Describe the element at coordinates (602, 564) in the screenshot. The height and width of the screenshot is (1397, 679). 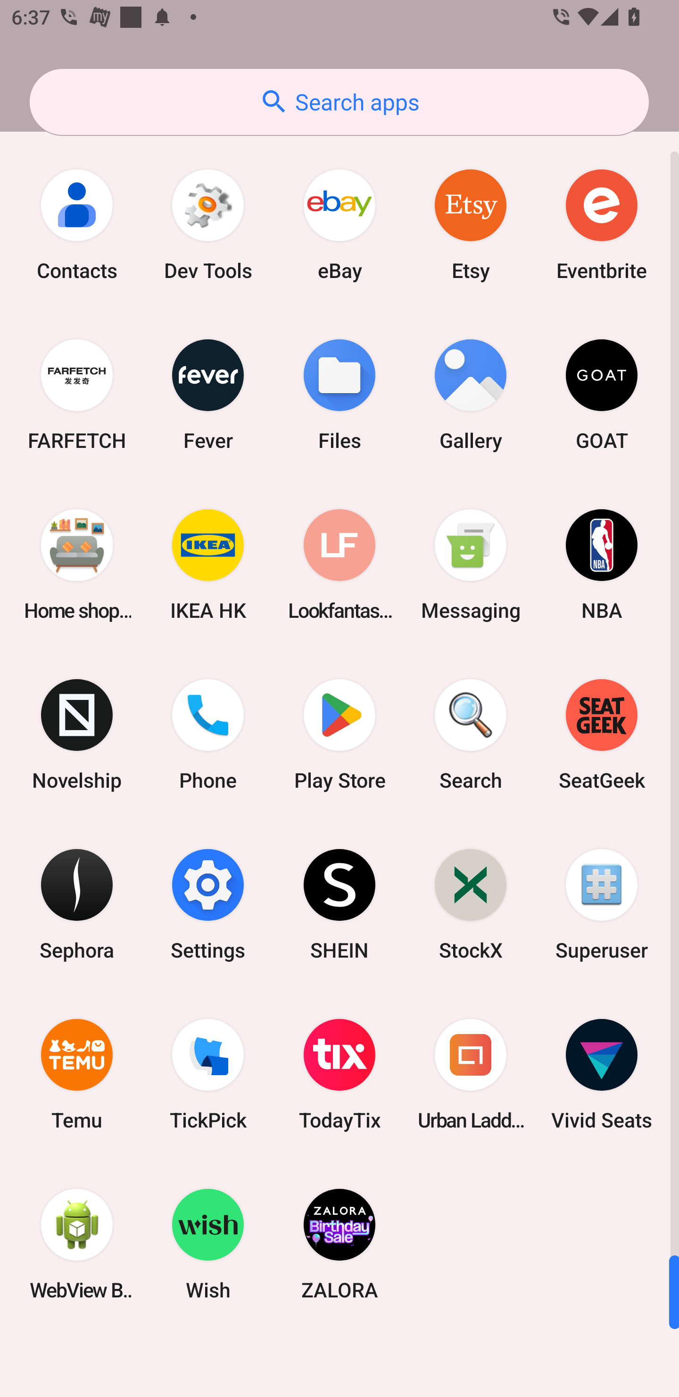
I see `NBA` at that location.